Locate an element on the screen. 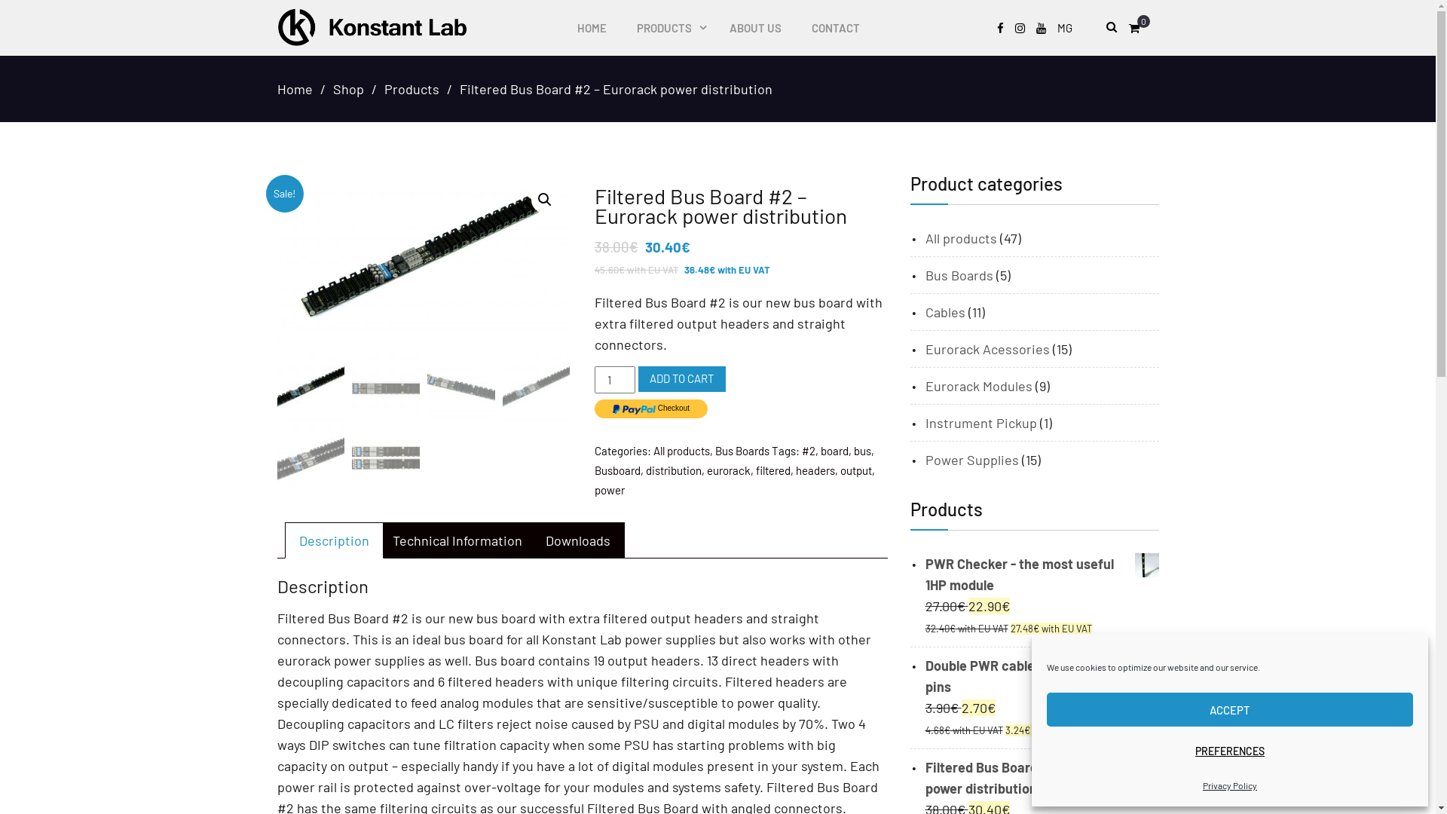  Description is located at coordinates (333, 540).